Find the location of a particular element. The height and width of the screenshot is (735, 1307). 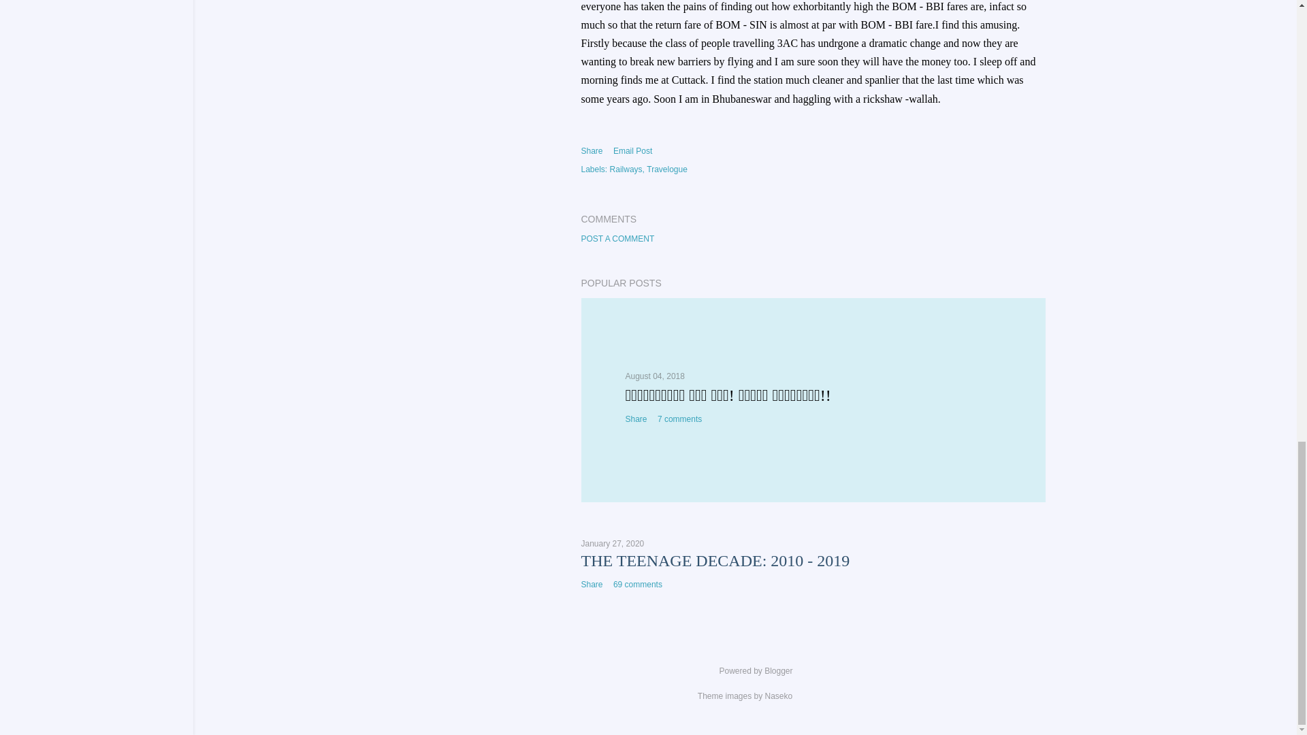

Email Post is located at coordinates (632, 151).